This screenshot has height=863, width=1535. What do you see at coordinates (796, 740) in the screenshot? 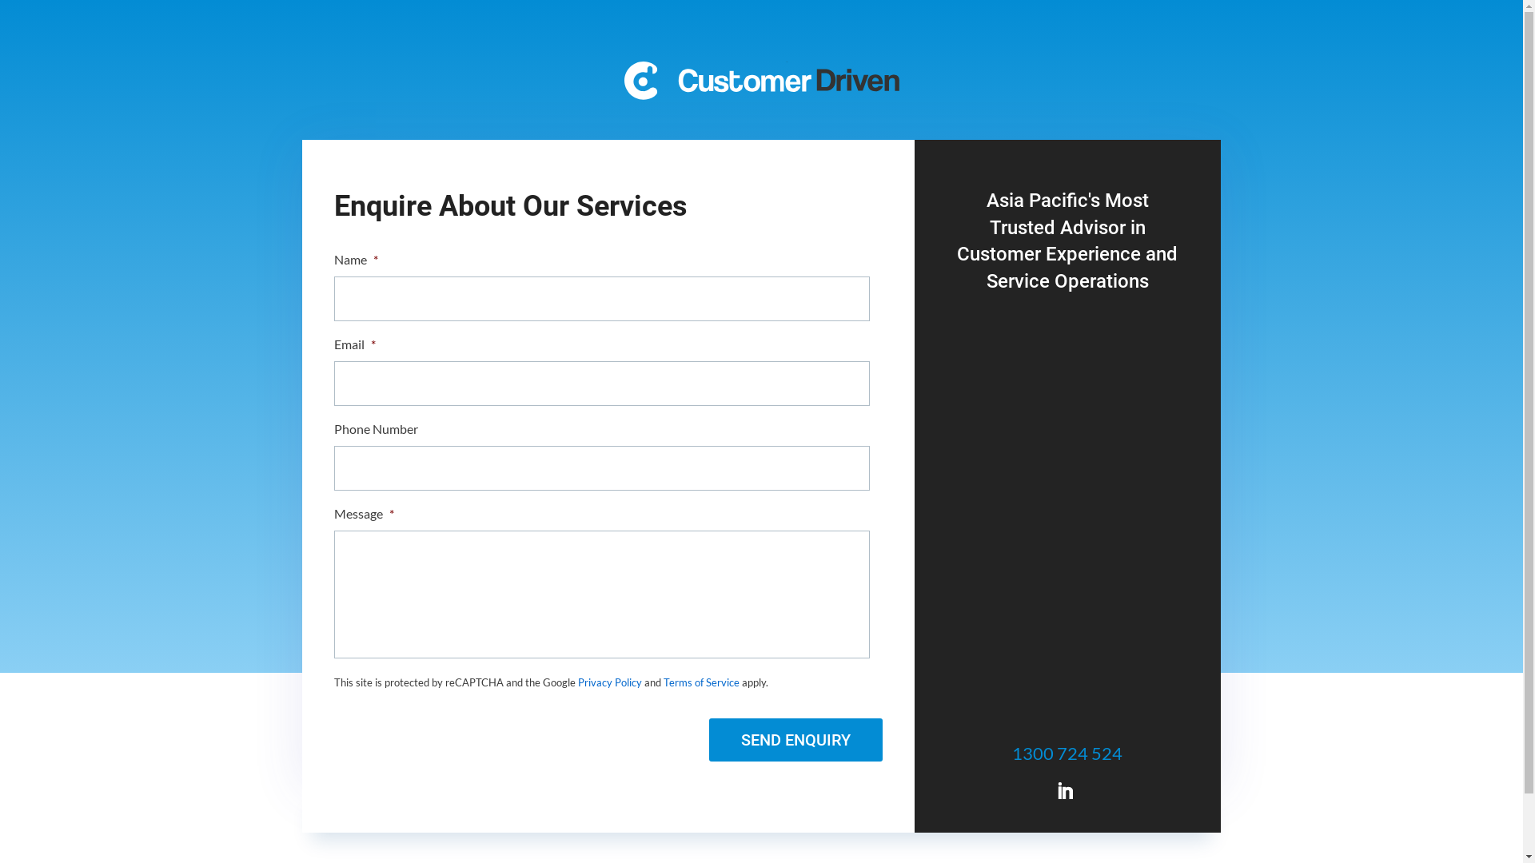
I see `SEND ENQUIRY` at bounding box center [796, 740].